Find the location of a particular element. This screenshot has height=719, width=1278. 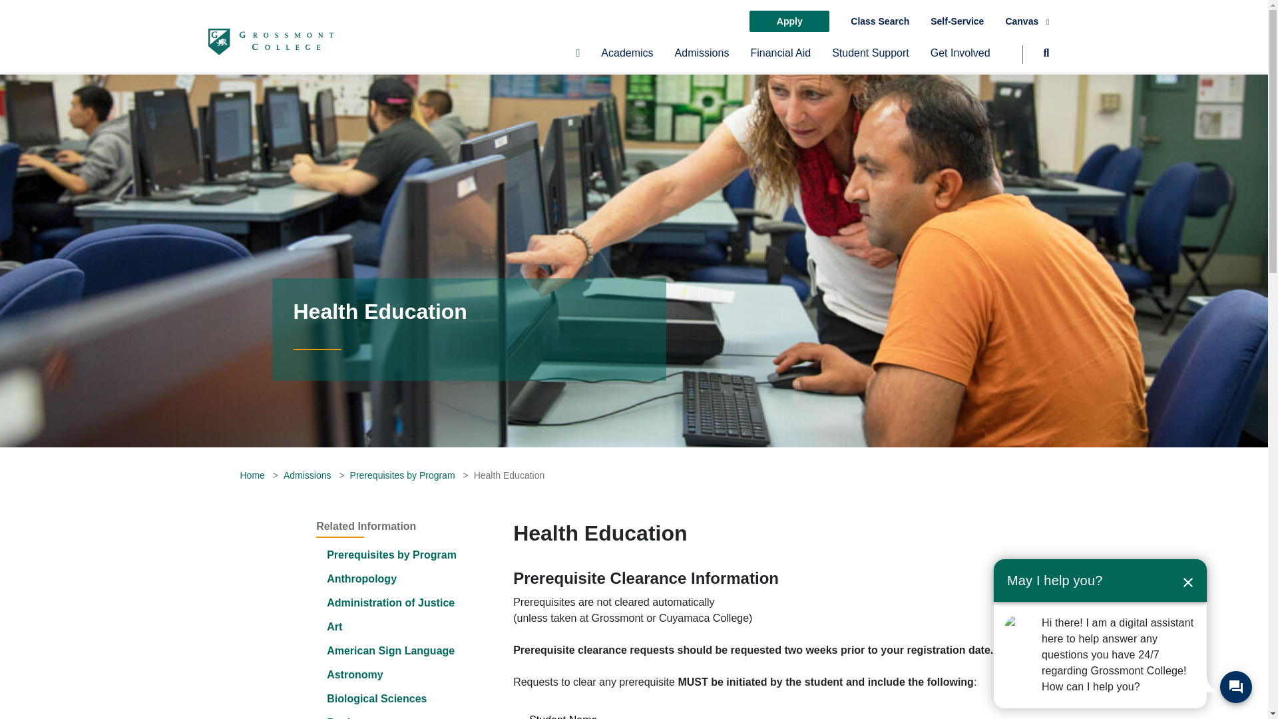

Admissions is located at coordinates (702, 59).